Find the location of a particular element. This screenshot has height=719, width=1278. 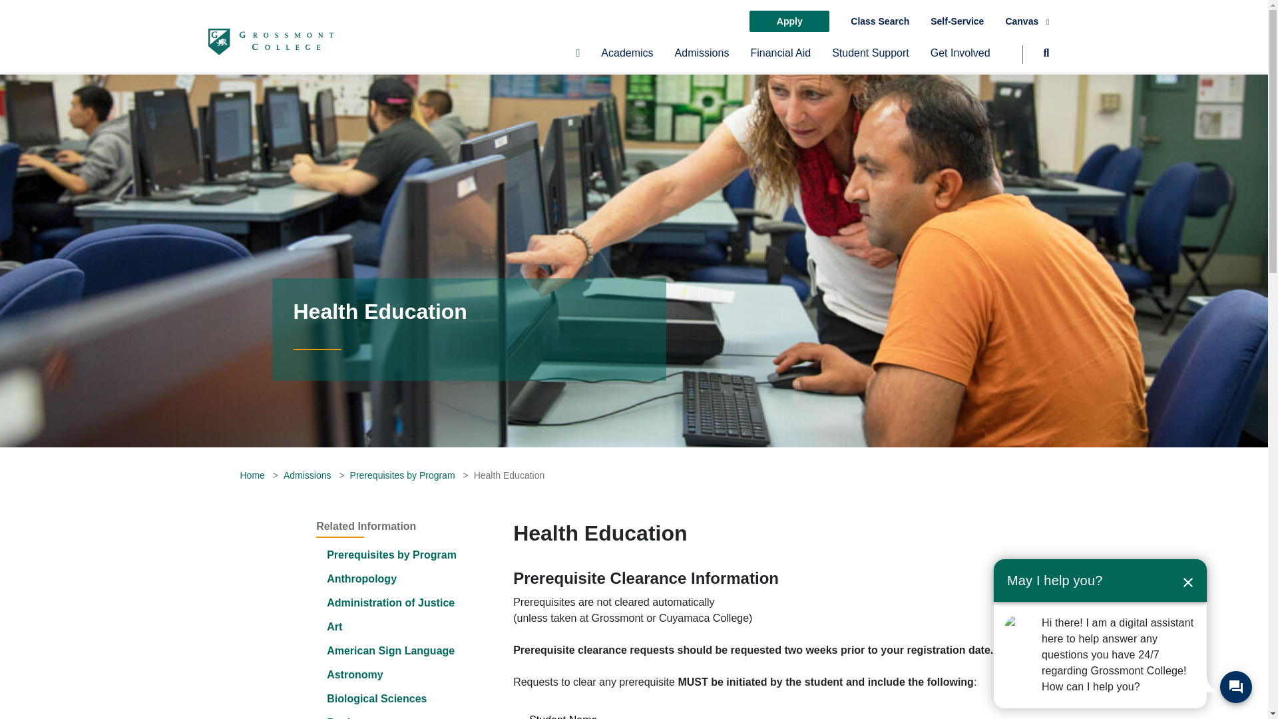

Admissions is located at coordinates (702, 59).